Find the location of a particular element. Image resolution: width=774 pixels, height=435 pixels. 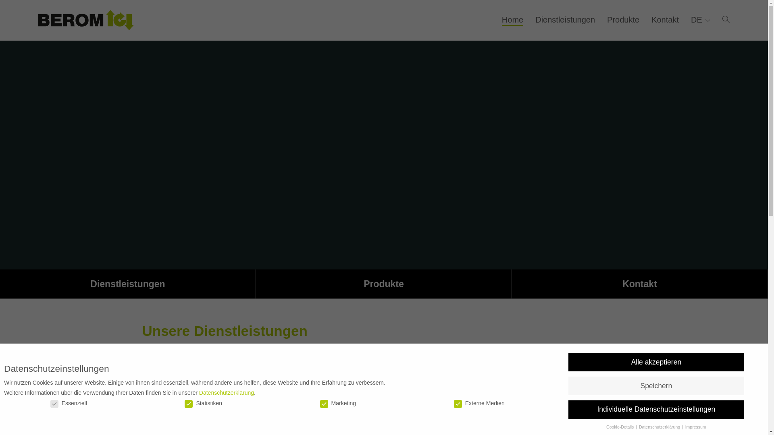

DE is located at coordinates (701, 20).